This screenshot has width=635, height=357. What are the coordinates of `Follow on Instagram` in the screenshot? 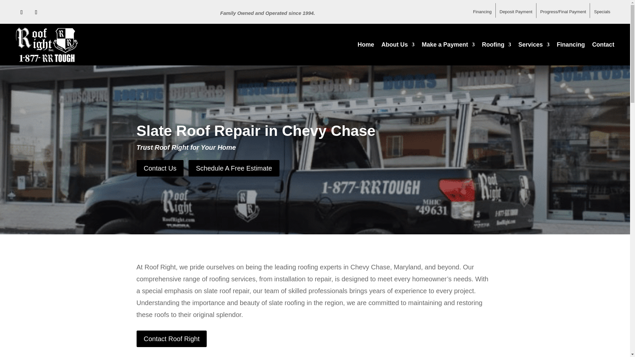 It's located at (36, 12).